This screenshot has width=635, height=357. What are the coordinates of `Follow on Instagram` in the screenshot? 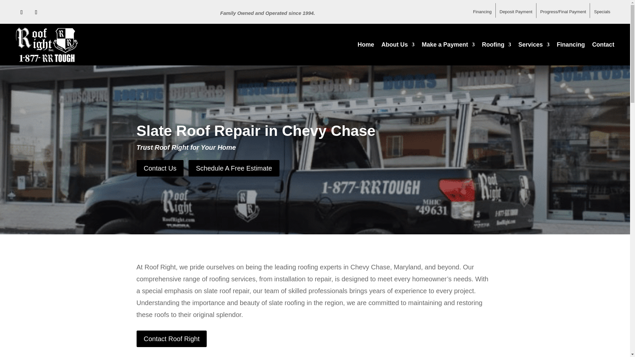 It's located at (36, 12).